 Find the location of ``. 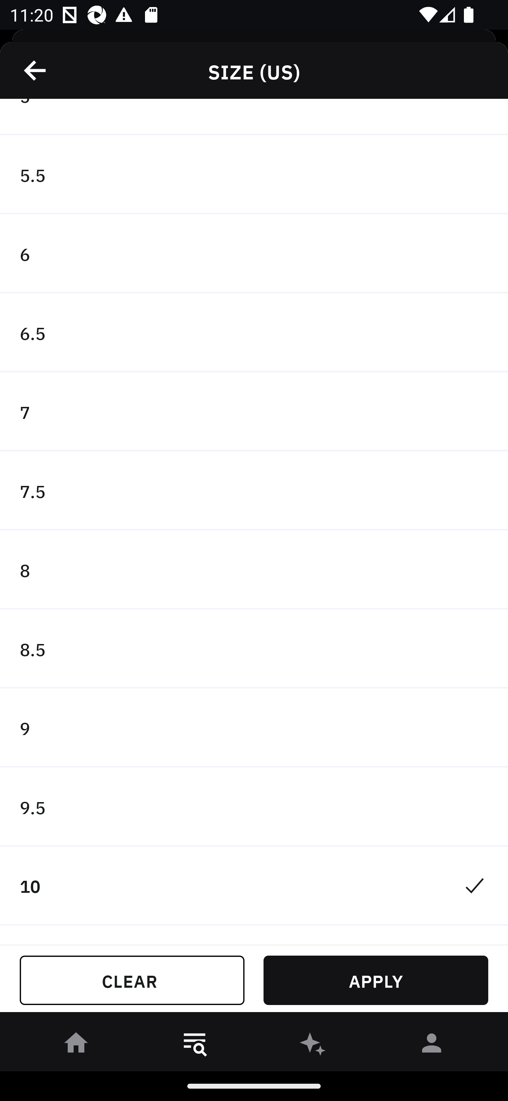

 is located at coordinates (36, 70).